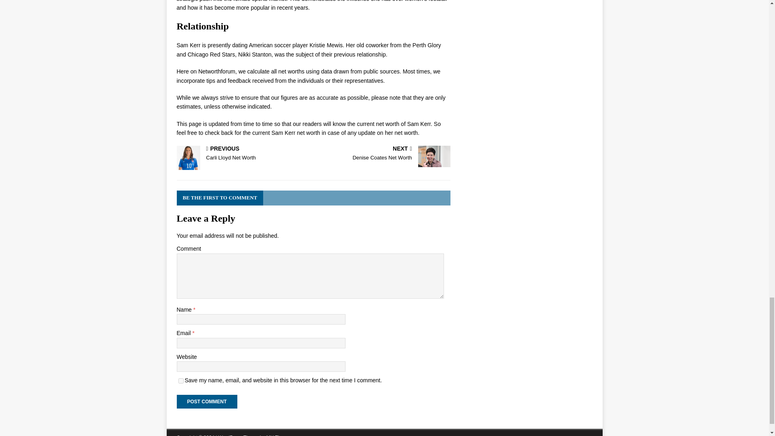  I want to click on Post Comment, so click(181, 381).